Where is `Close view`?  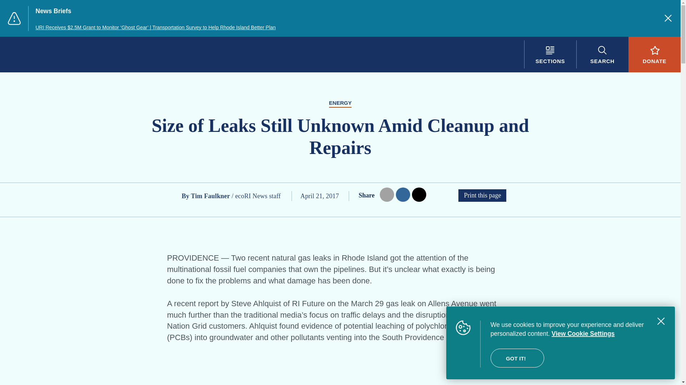
Close view is located at coordinates (661, 321).